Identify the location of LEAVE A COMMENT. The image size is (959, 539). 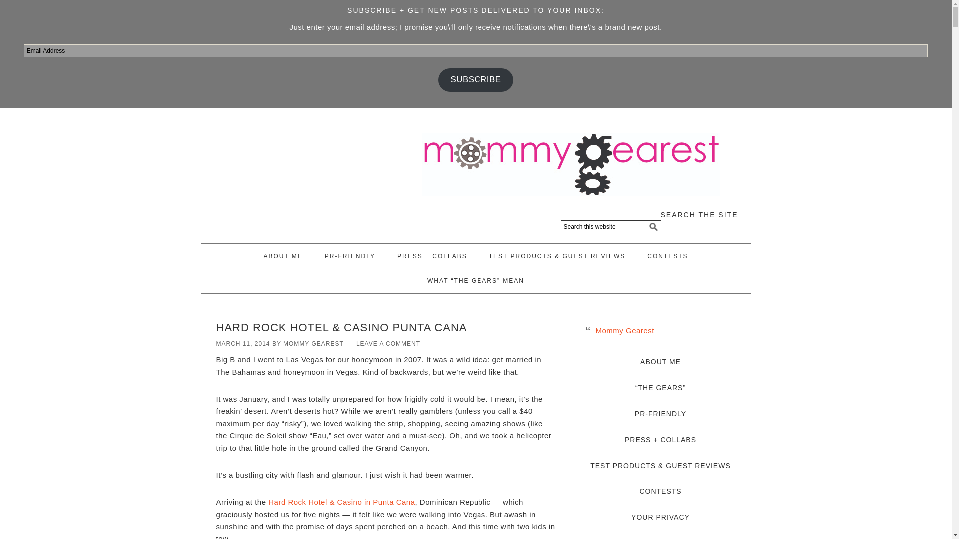
(388, 343).